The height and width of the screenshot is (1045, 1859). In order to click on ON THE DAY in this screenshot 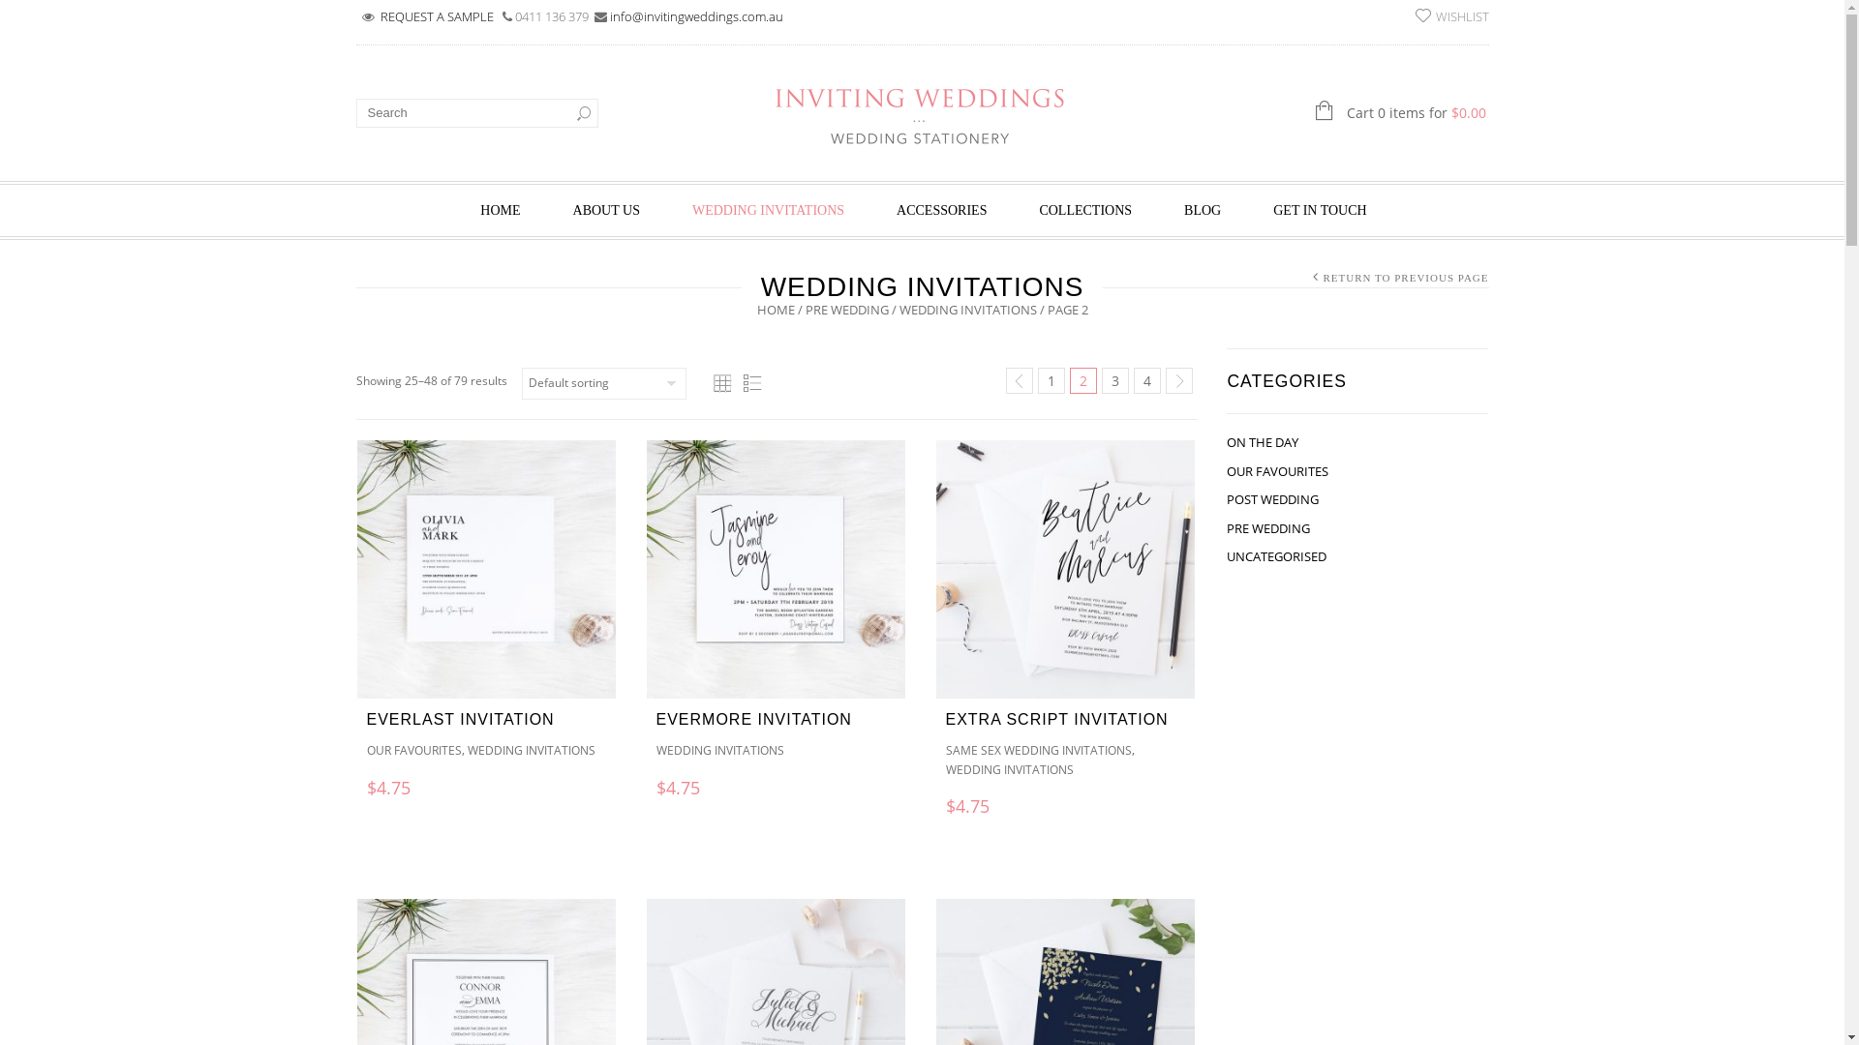, I will do `click(1263, 442)`.